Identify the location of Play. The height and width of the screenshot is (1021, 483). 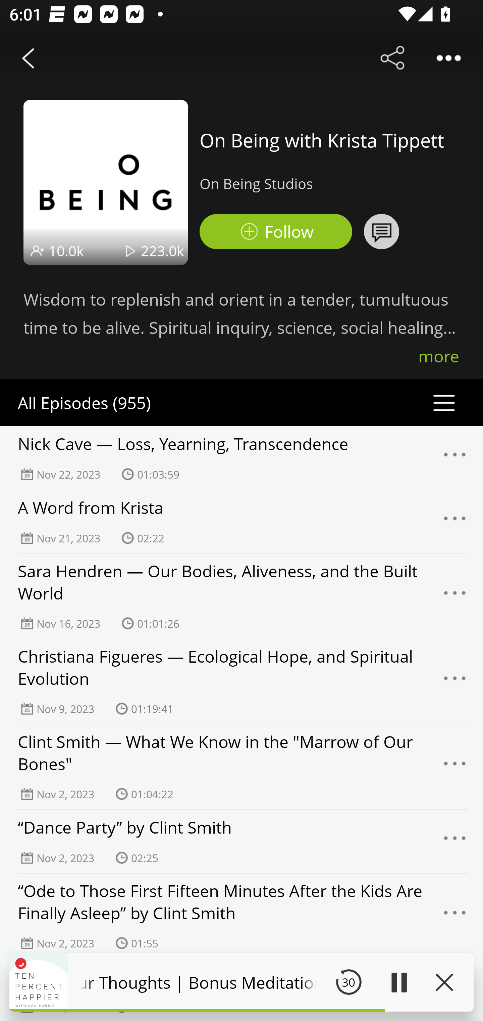
(398, 982).